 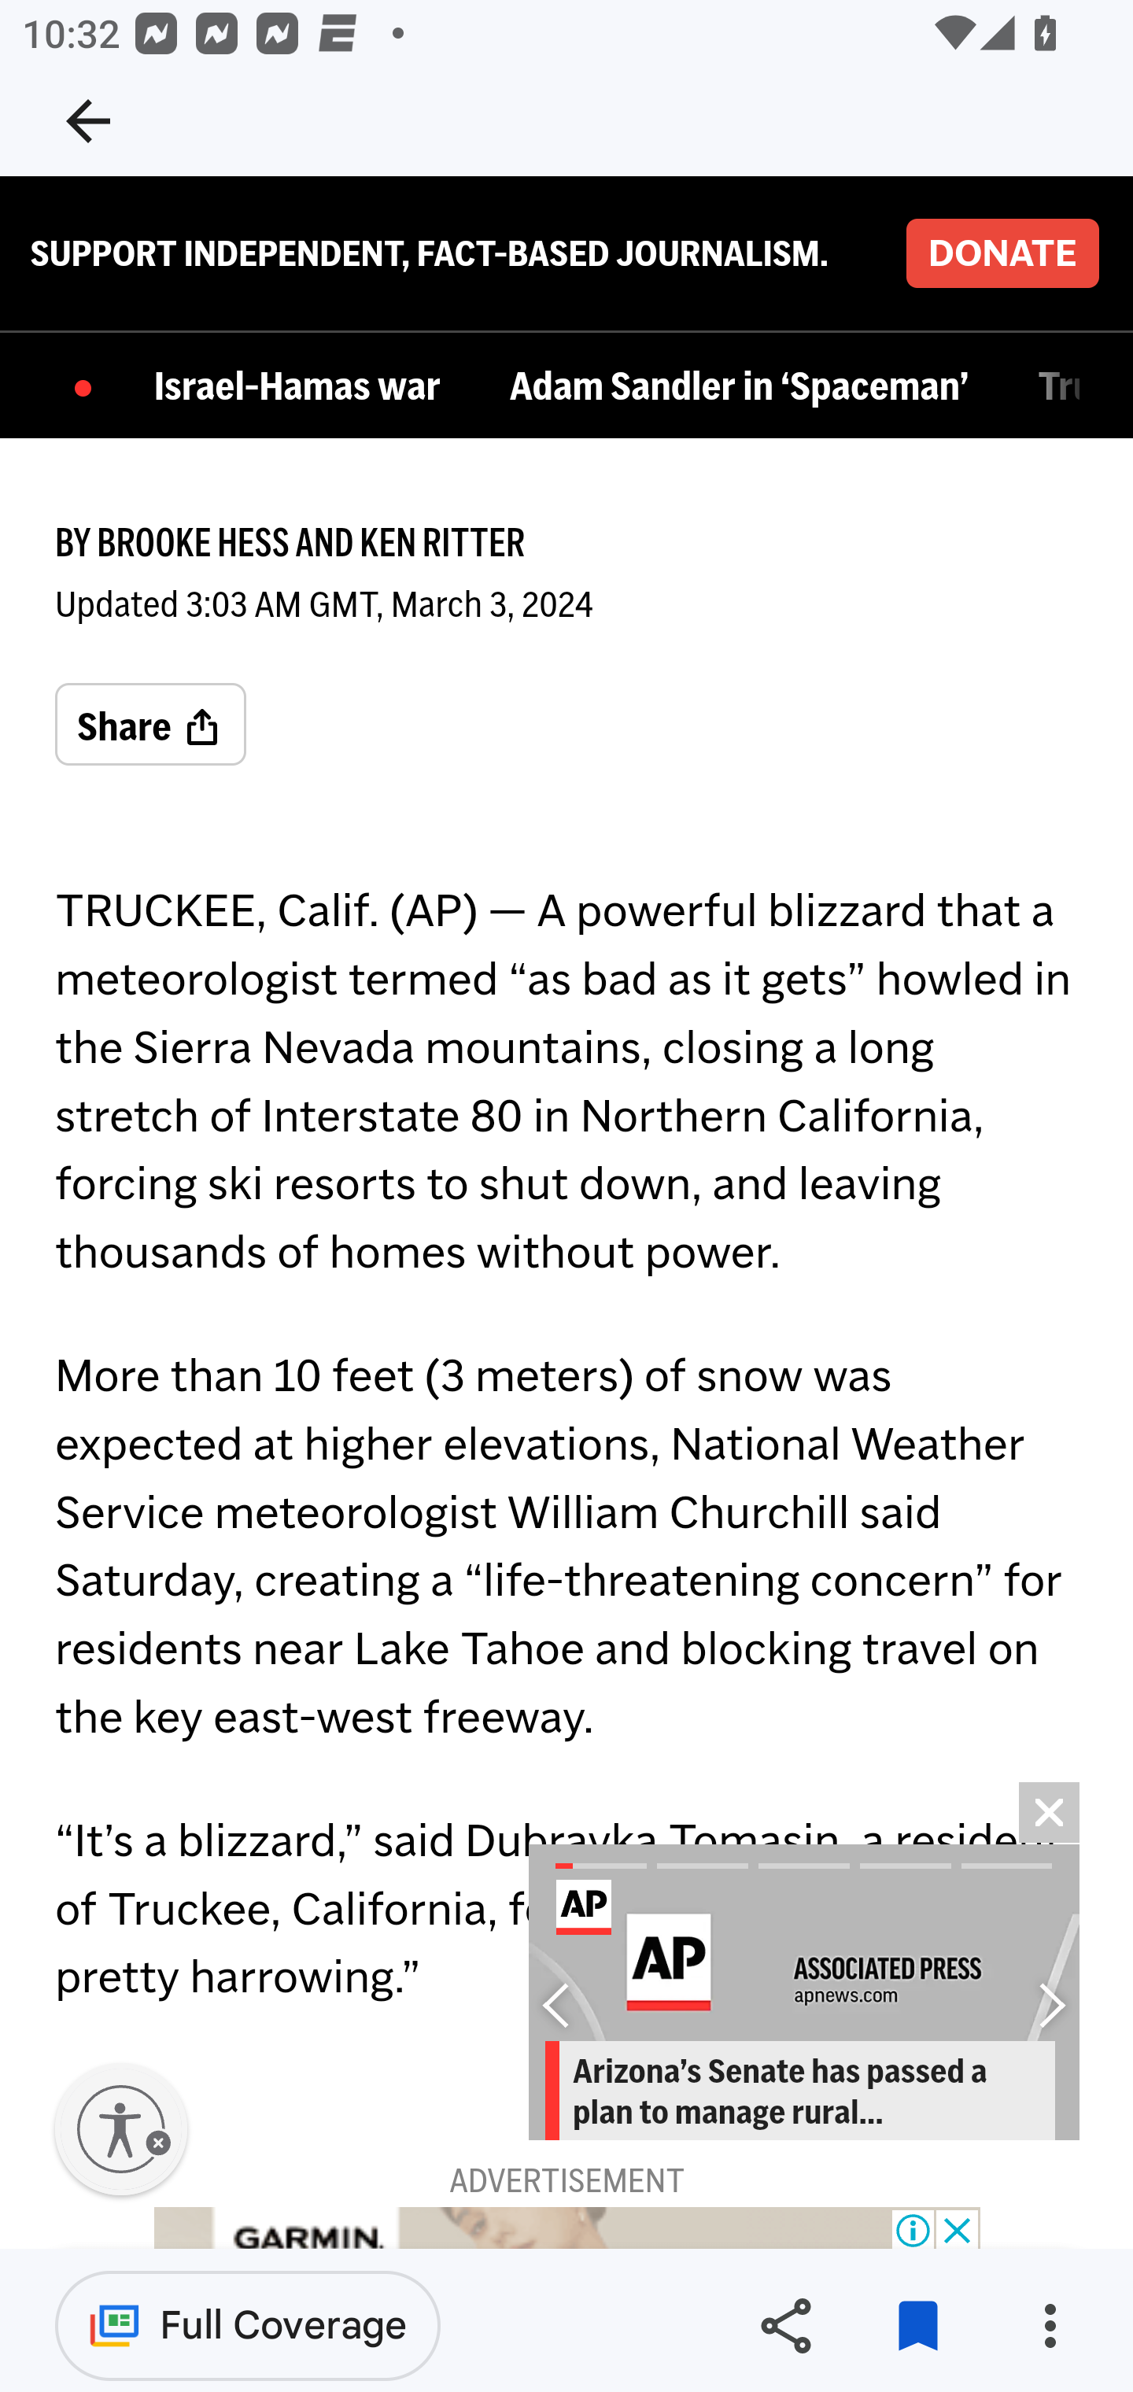 What do you see at coordinates (305, 389) in the screenshot?
I see `Israel-Hamas war` at bounding box center [305, 389].